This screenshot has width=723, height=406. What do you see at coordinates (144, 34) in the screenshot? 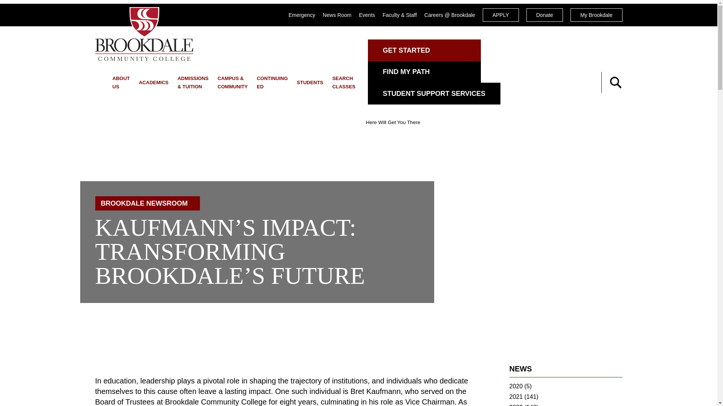
I see `Brookdale Community College` at bounding box center [144, 34].